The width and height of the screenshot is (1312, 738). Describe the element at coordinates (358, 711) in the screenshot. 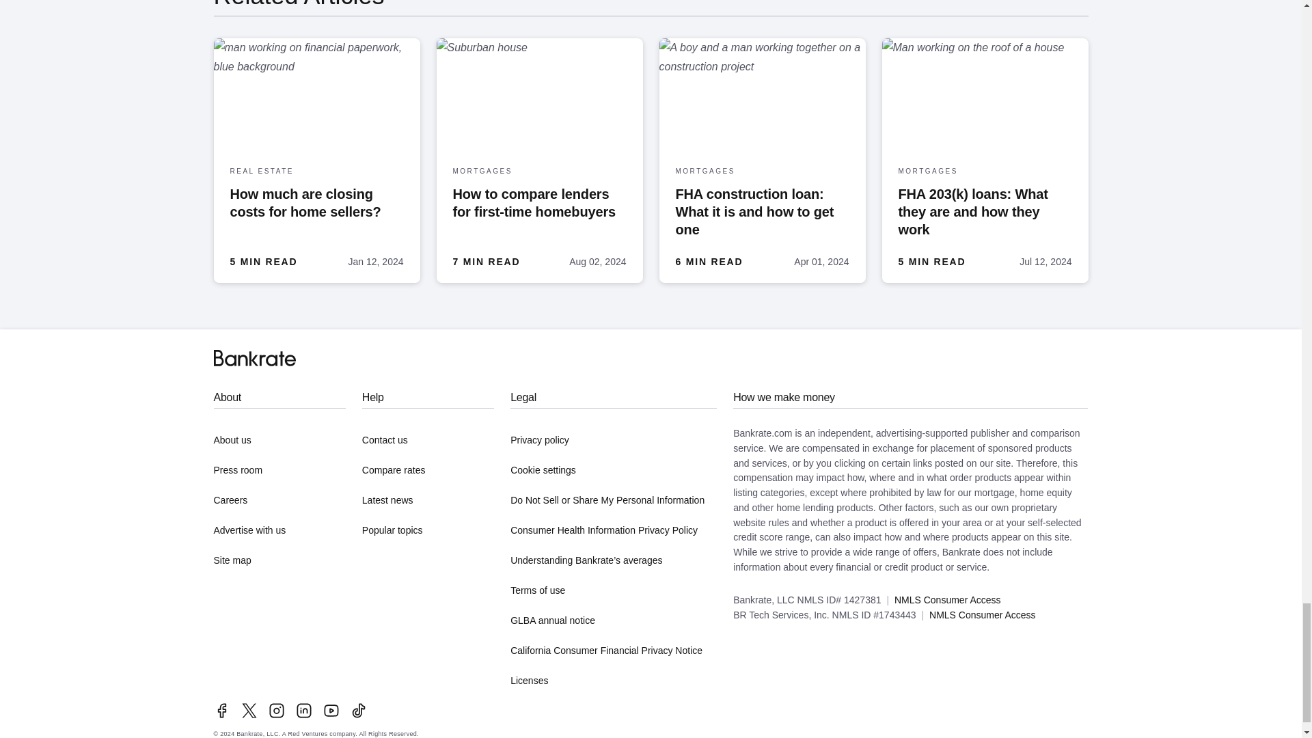

I see `TikTok logo` at that location.